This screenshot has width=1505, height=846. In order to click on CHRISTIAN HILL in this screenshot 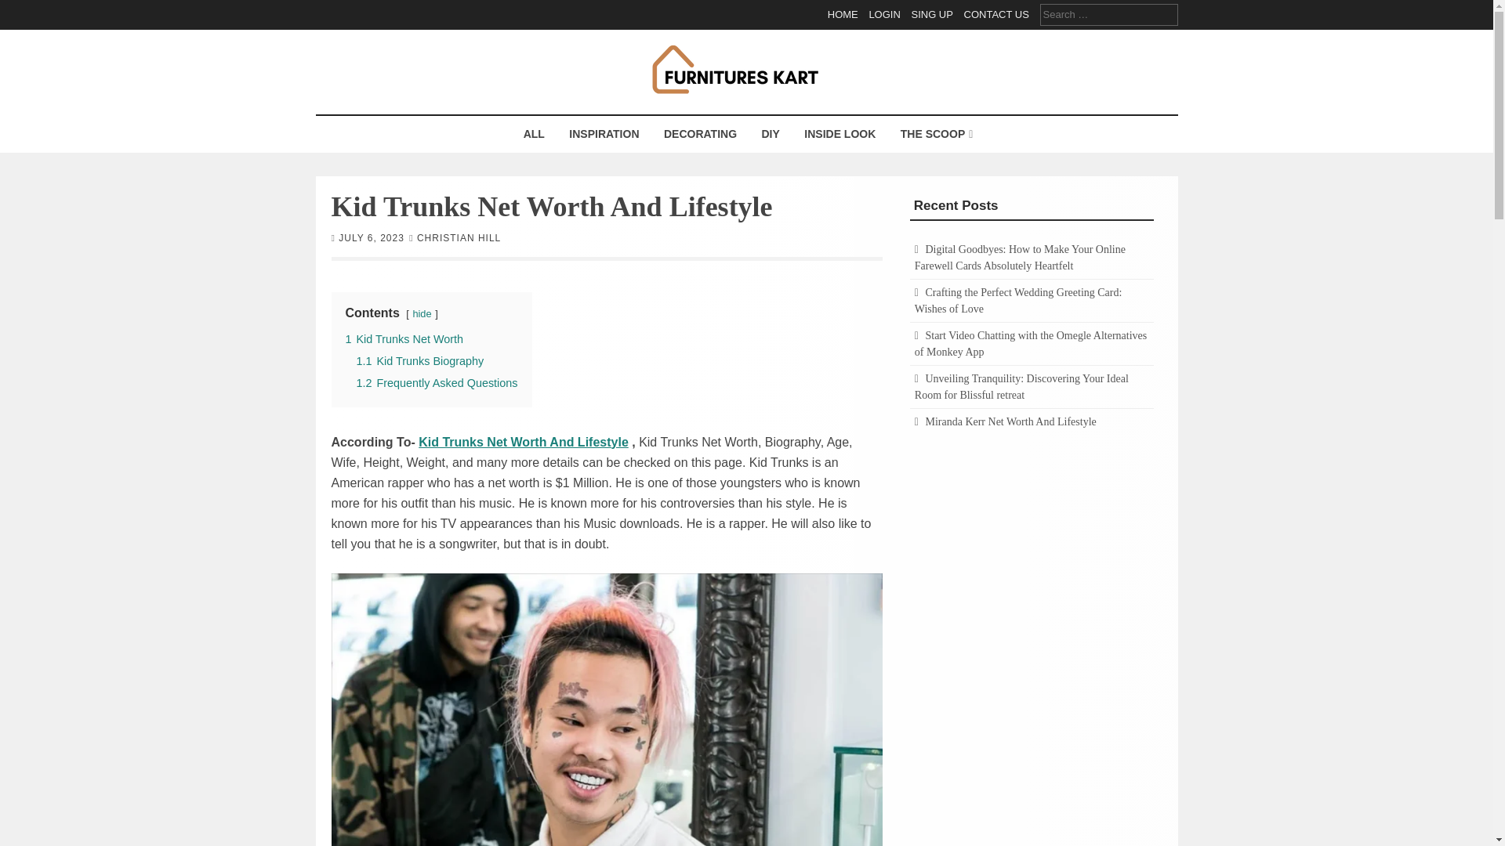, I will do `click(459, 237)`.